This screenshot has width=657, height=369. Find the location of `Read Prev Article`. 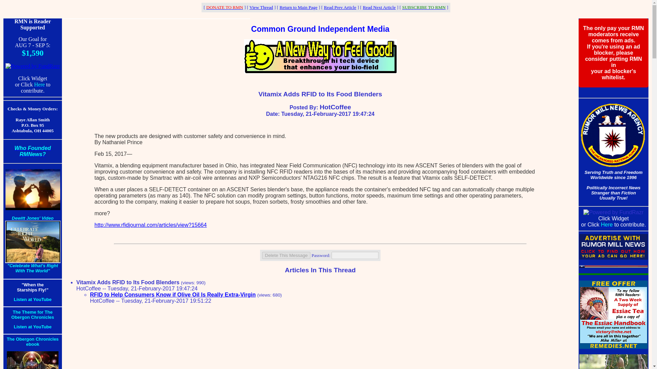

Read Prev Article is located at coordinates (340, 8).